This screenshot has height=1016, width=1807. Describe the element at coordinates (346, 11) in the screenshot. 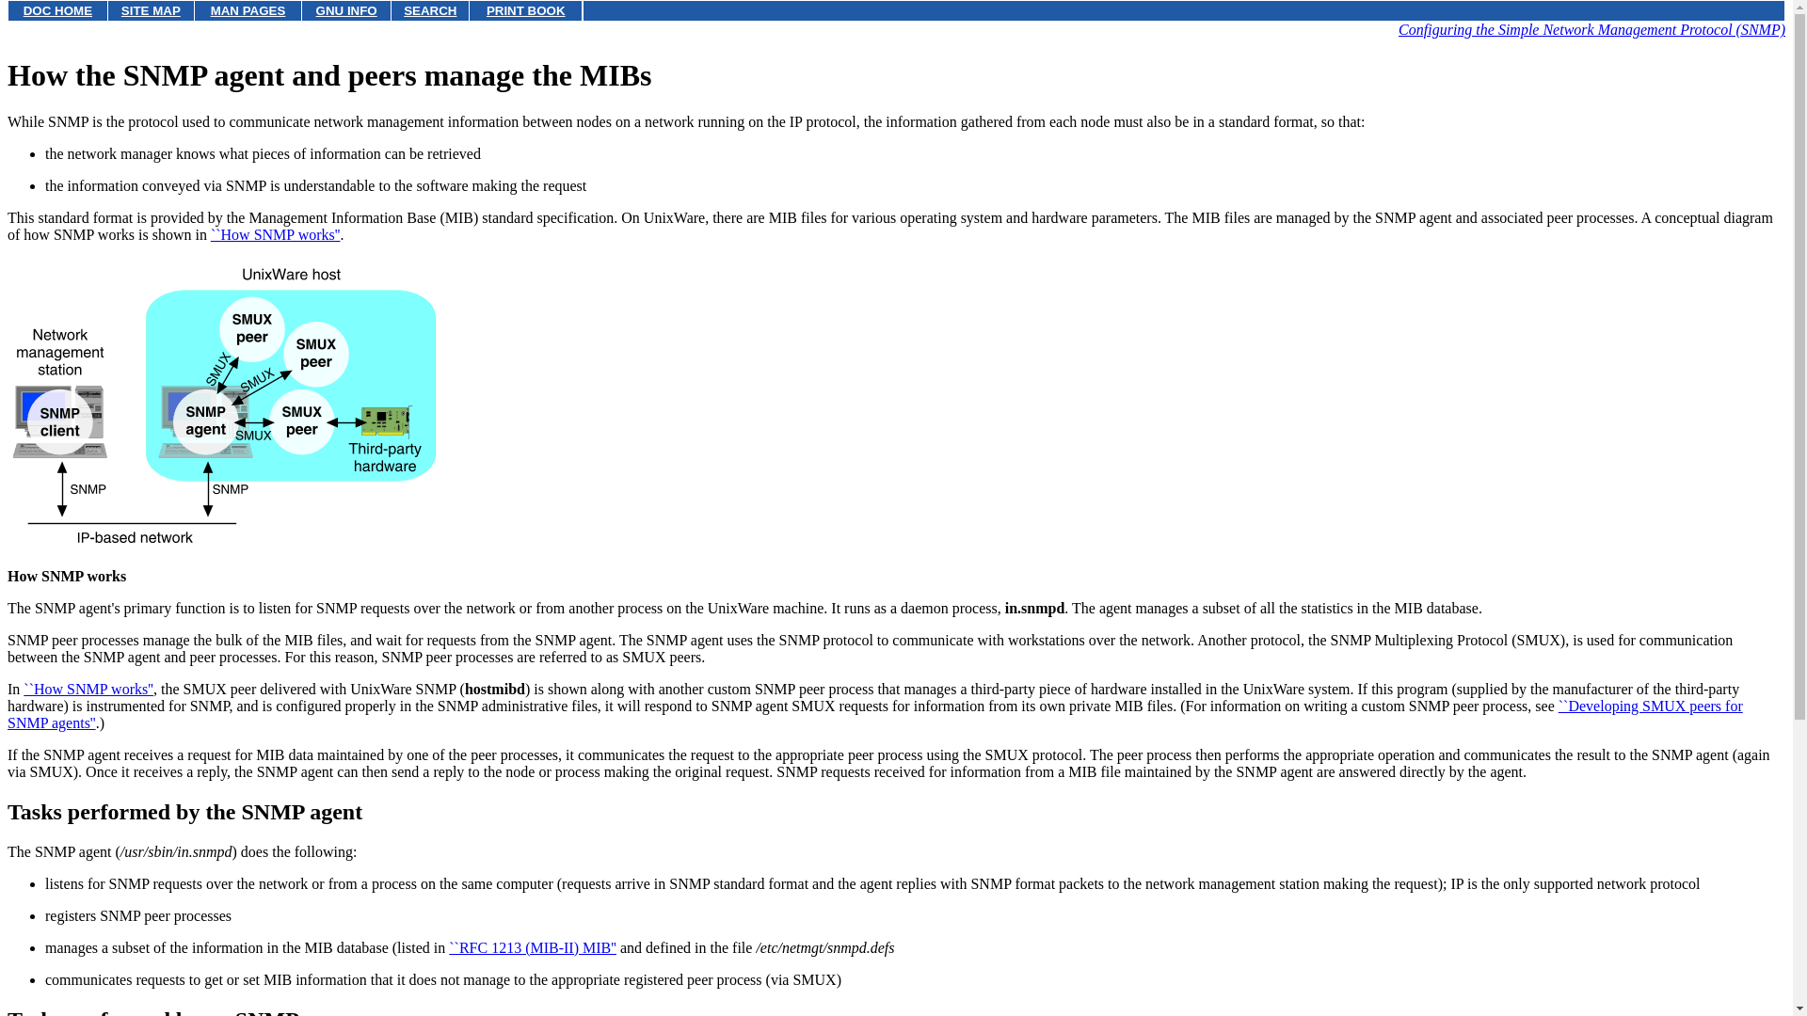

I see `GNU INFO` at that location.